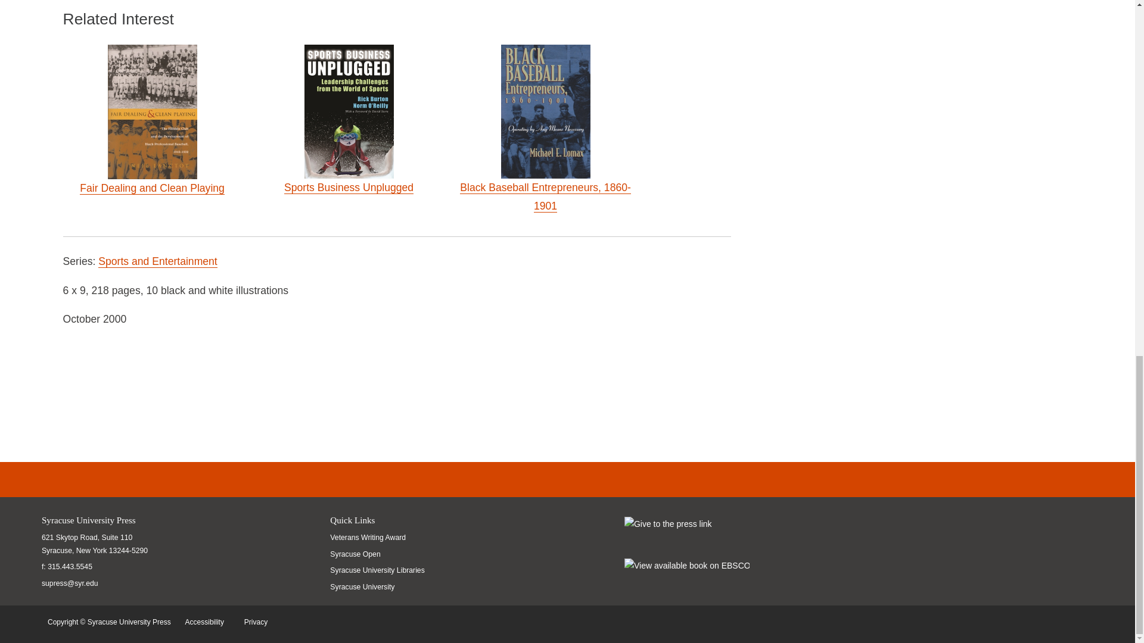  I want to click on Syracuse Open, so click(380, 554).